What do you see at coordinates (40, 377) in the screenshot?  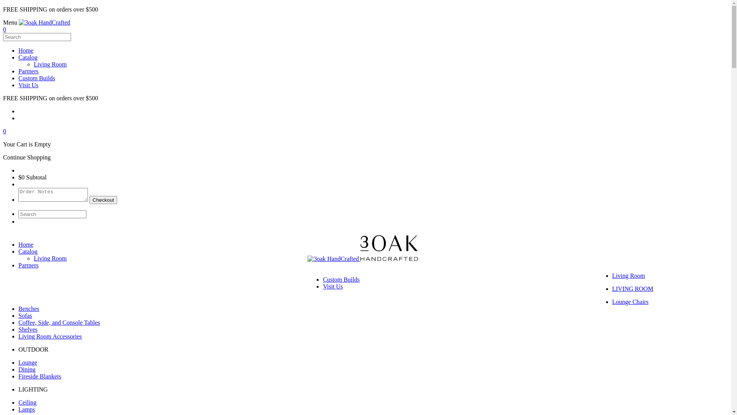 I see `Fireside Blankets` at bounding box center [40, 377].